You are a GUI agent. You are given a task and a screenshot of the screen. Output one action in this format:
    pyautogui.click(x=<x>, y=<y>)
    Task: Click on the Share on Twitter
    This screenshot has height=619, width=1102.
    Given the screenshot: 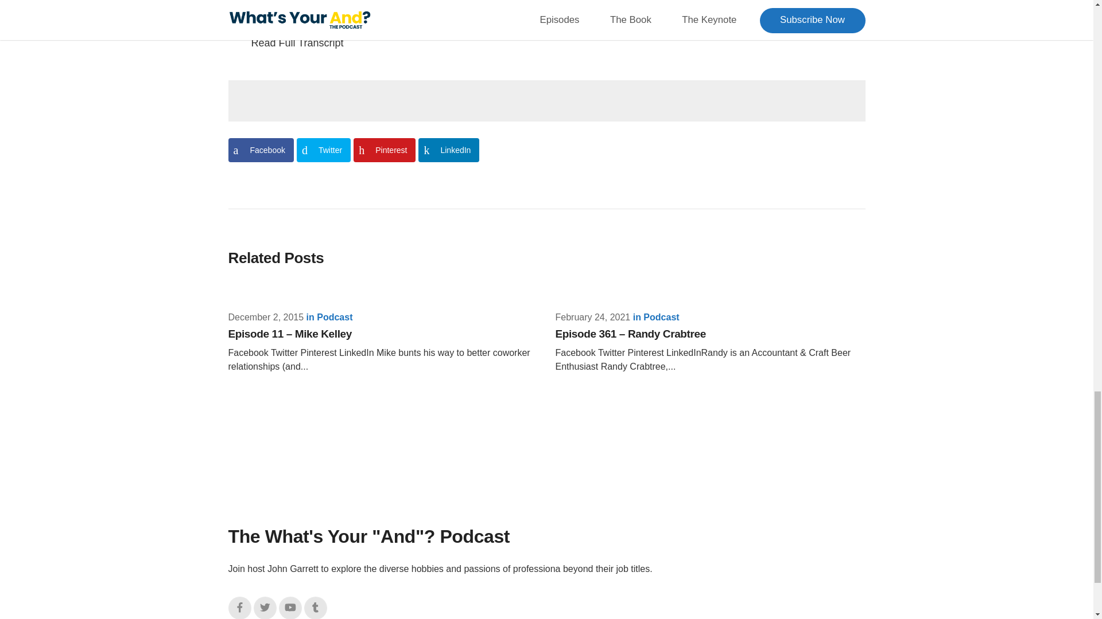 What is the action you would take?
    pyautogui.click(x=323, y=150)
    